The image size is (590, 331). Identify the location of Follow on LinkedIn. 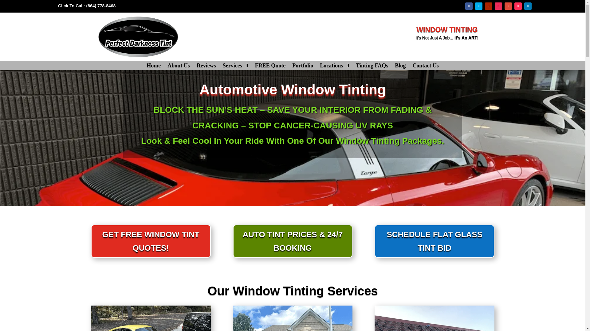
(528, 6).